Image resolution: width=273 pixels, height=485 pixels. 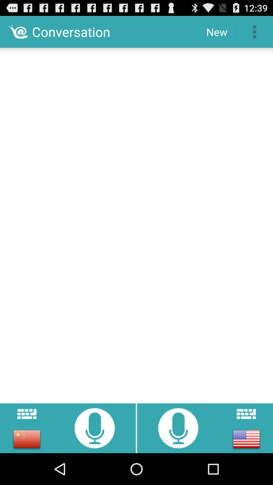 What do you see at coordinates (136, 224) in the screenshot?
I see `open the item at the center` at bounding box center [136, 224].